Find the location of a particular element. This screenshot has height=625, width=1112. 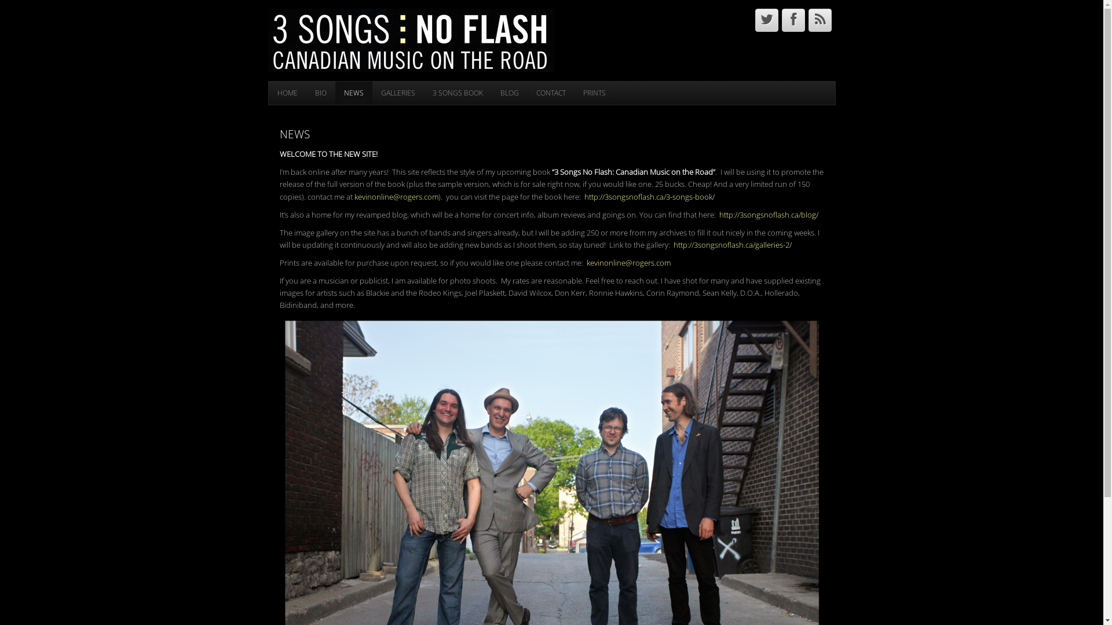

3 Songs No Flash Rss is located at coordinates (820, 20).